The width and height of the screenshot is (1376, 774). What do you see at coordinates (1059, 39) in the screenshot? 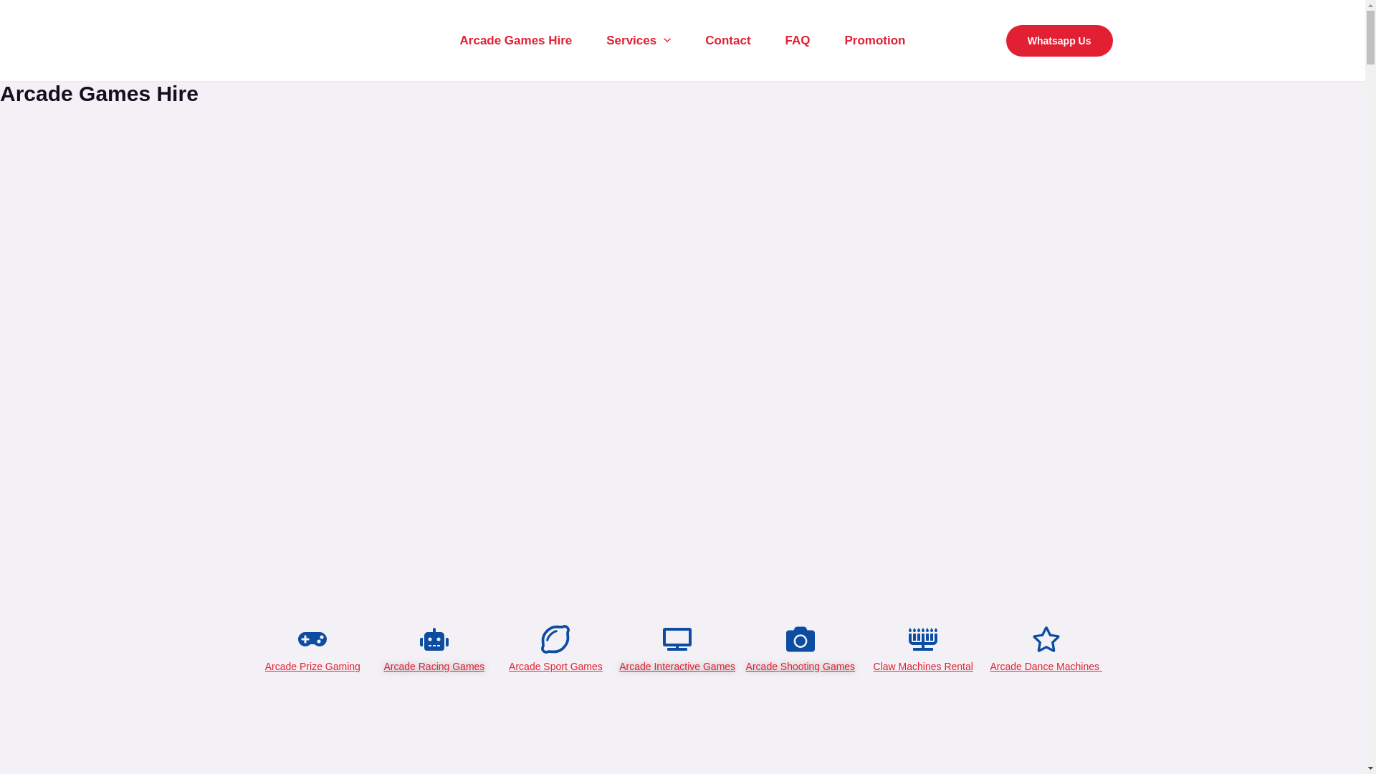
I see `Whatsapp Us` at bounding box center [1059, 39].